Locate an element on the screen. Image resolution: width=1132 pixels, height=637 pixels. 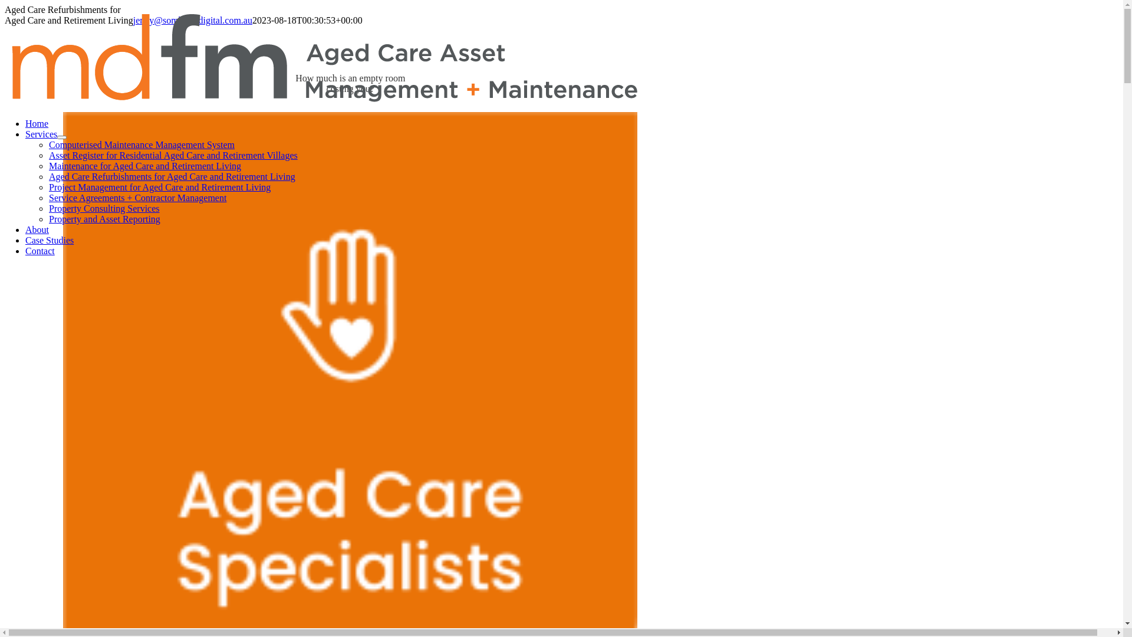
Case Studies is located at coordinates (50, 241).